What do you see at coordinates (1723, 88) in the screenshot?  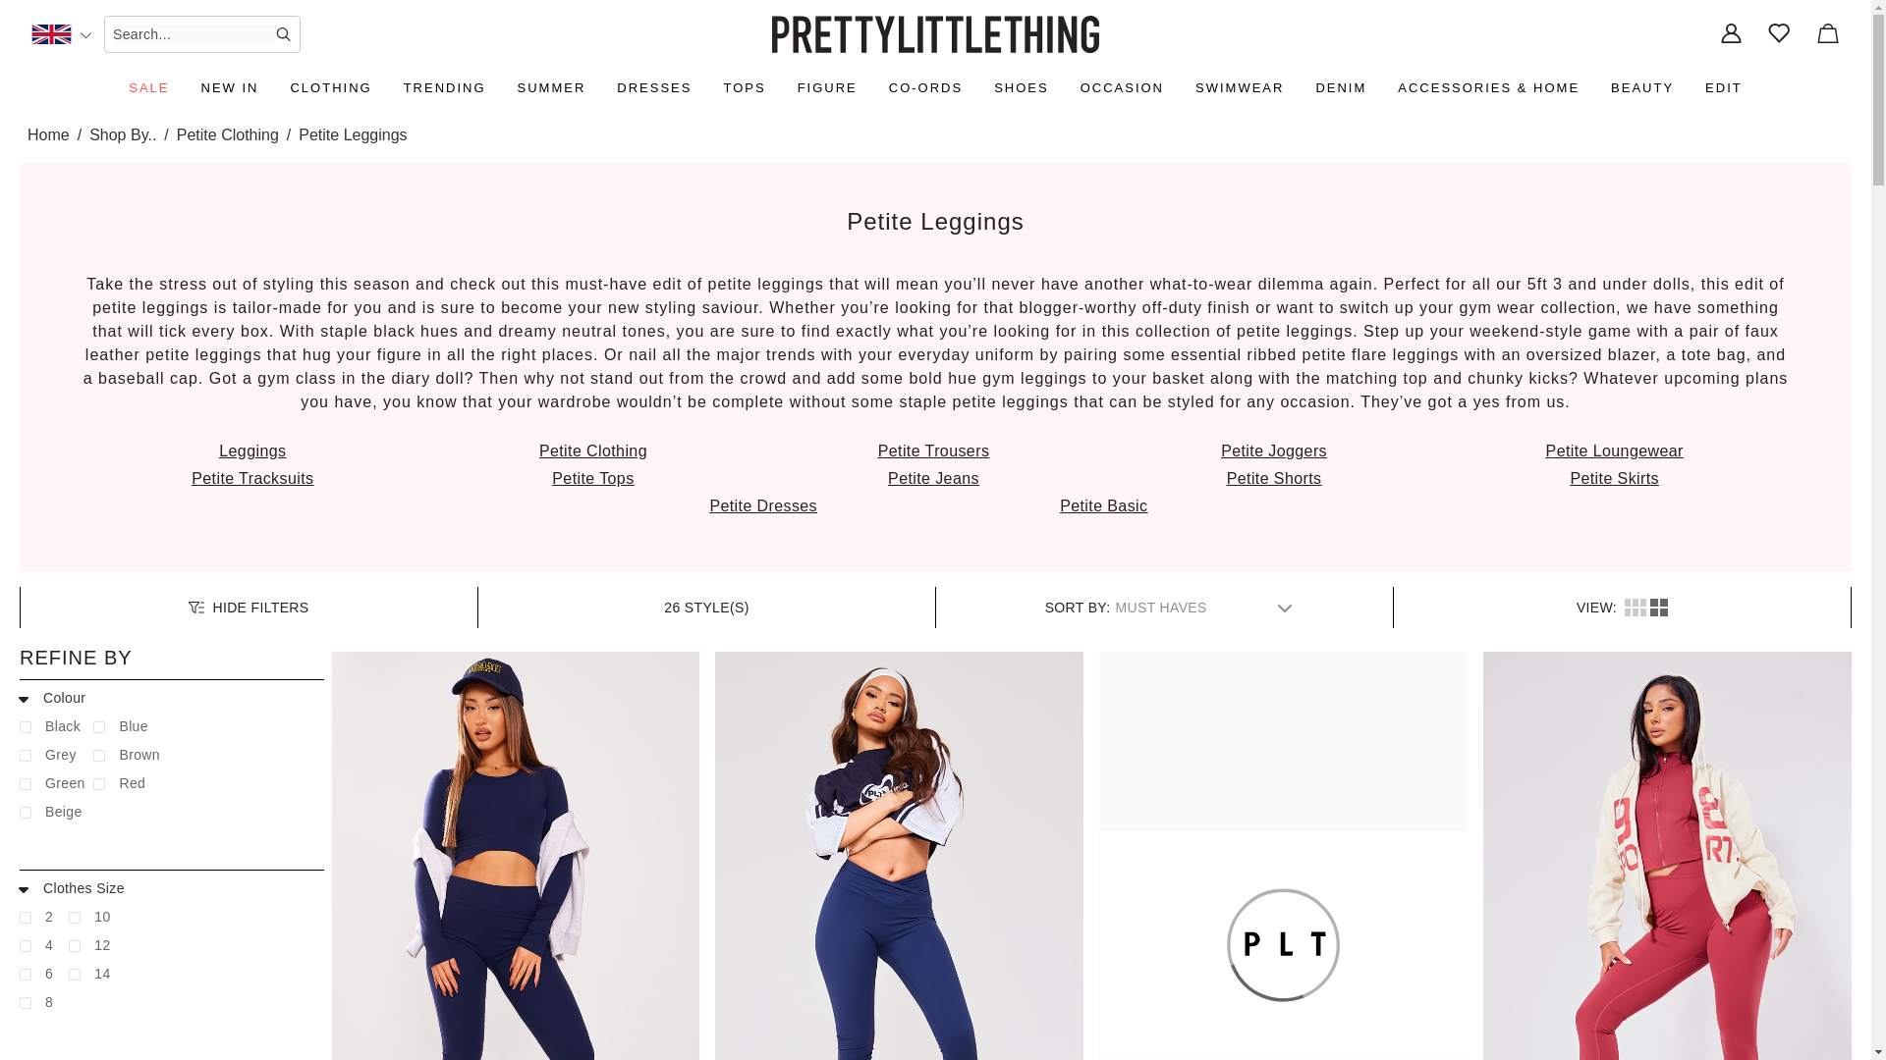 I see `EDIT` at bounding box center [1723, 88].